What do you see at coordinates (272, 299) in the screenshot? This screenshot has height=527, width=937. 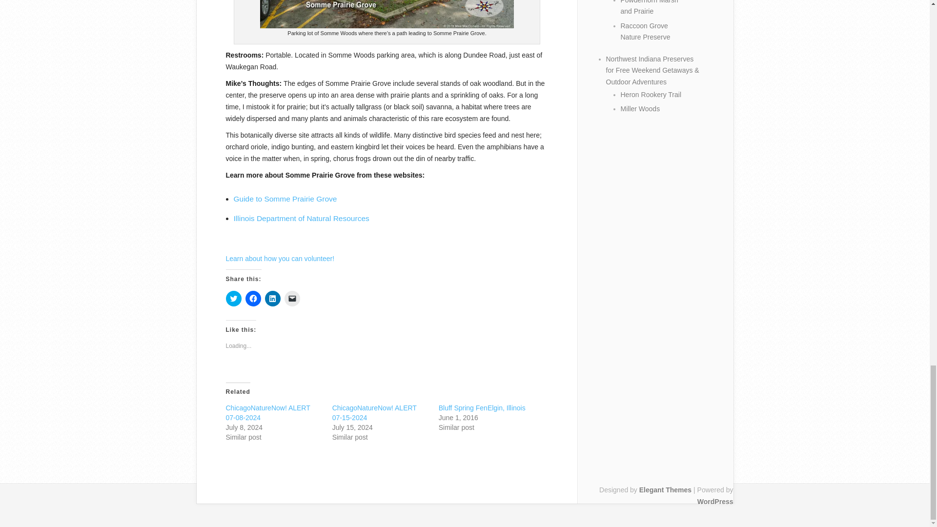 I see `Click to share on LinkedIn` at bounding box center [272, 299].